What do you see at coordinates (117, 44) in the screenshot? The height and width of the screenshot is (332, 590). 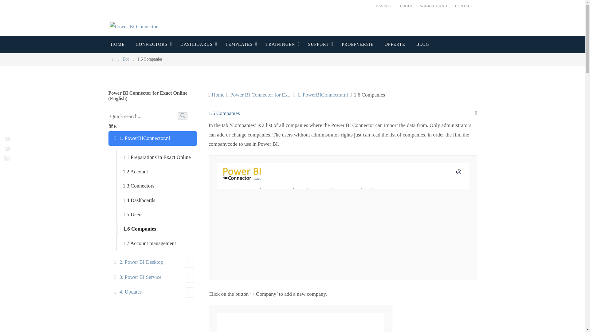 I see `HOME` at bounding box center [117, 44].